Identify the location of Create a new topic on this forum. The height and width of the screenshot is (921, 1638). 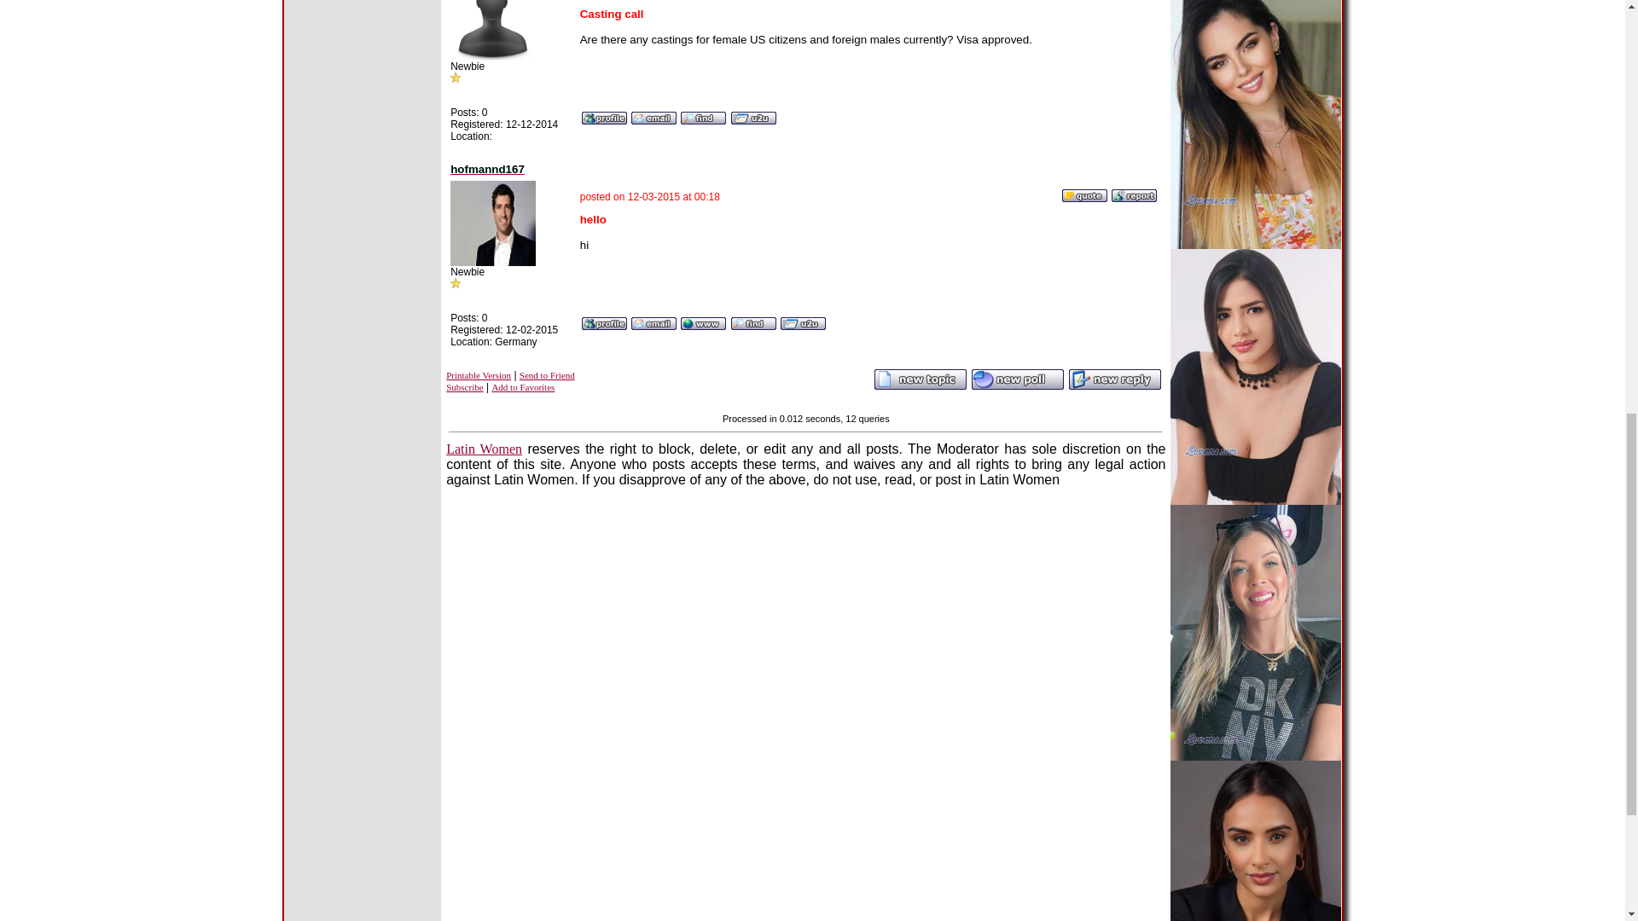
(1018, 387).